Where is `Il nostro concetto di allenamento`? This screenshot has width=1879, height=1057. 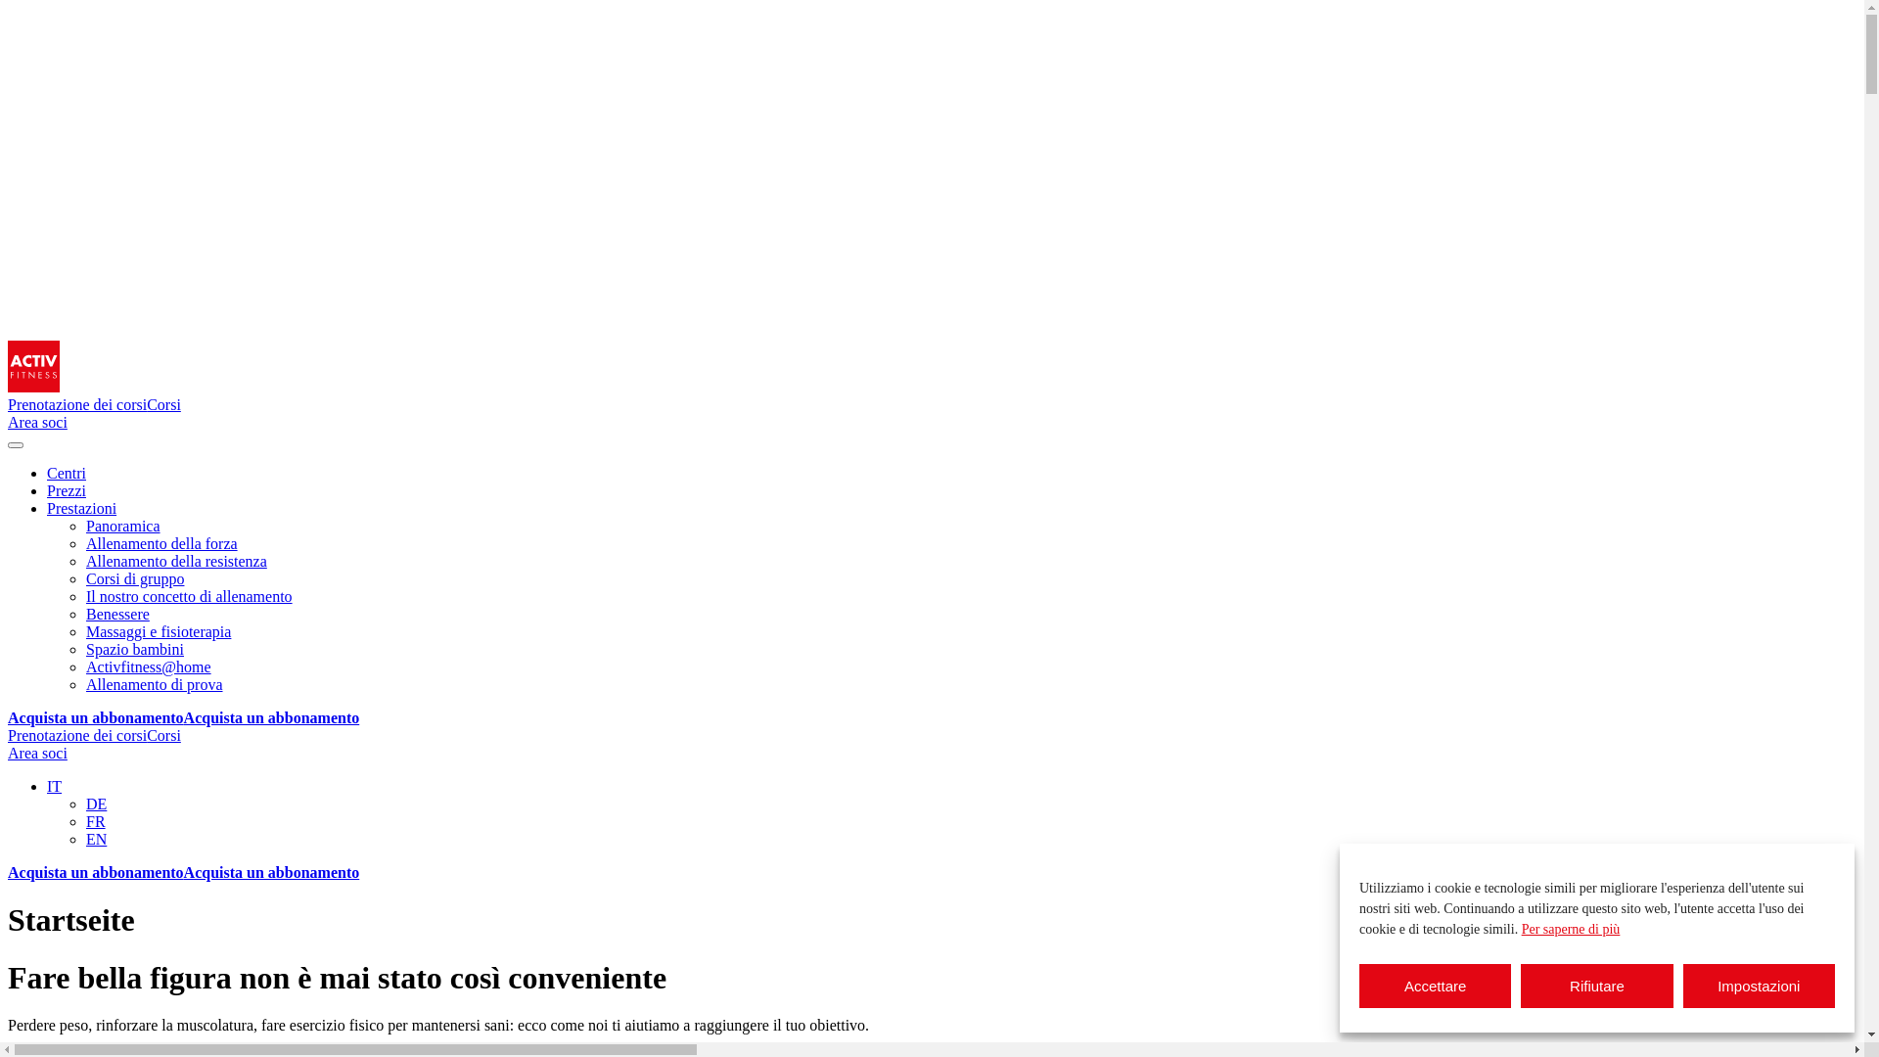
Il nostro concetto di allenamento is located at coordinates (190, 597).